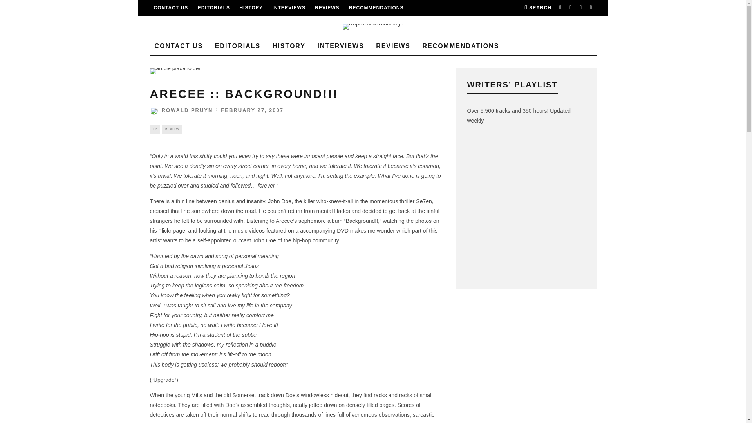 The width and height of the screenshot is (752, 423). Describe the element at coordinates (172, 129) in the screenshot. I see `View all posts in Review` at that location.